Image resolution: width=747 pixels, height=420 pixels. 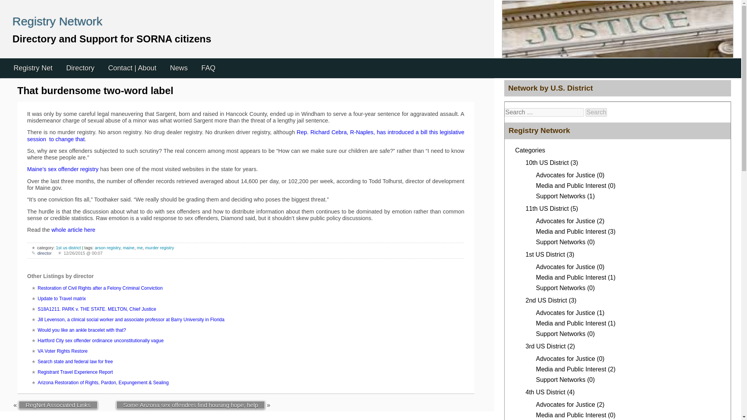 What do you see at coordinates (566, 175) in the screenshot?
I see `Advocates for Justice` at bounding box center [566, 175].